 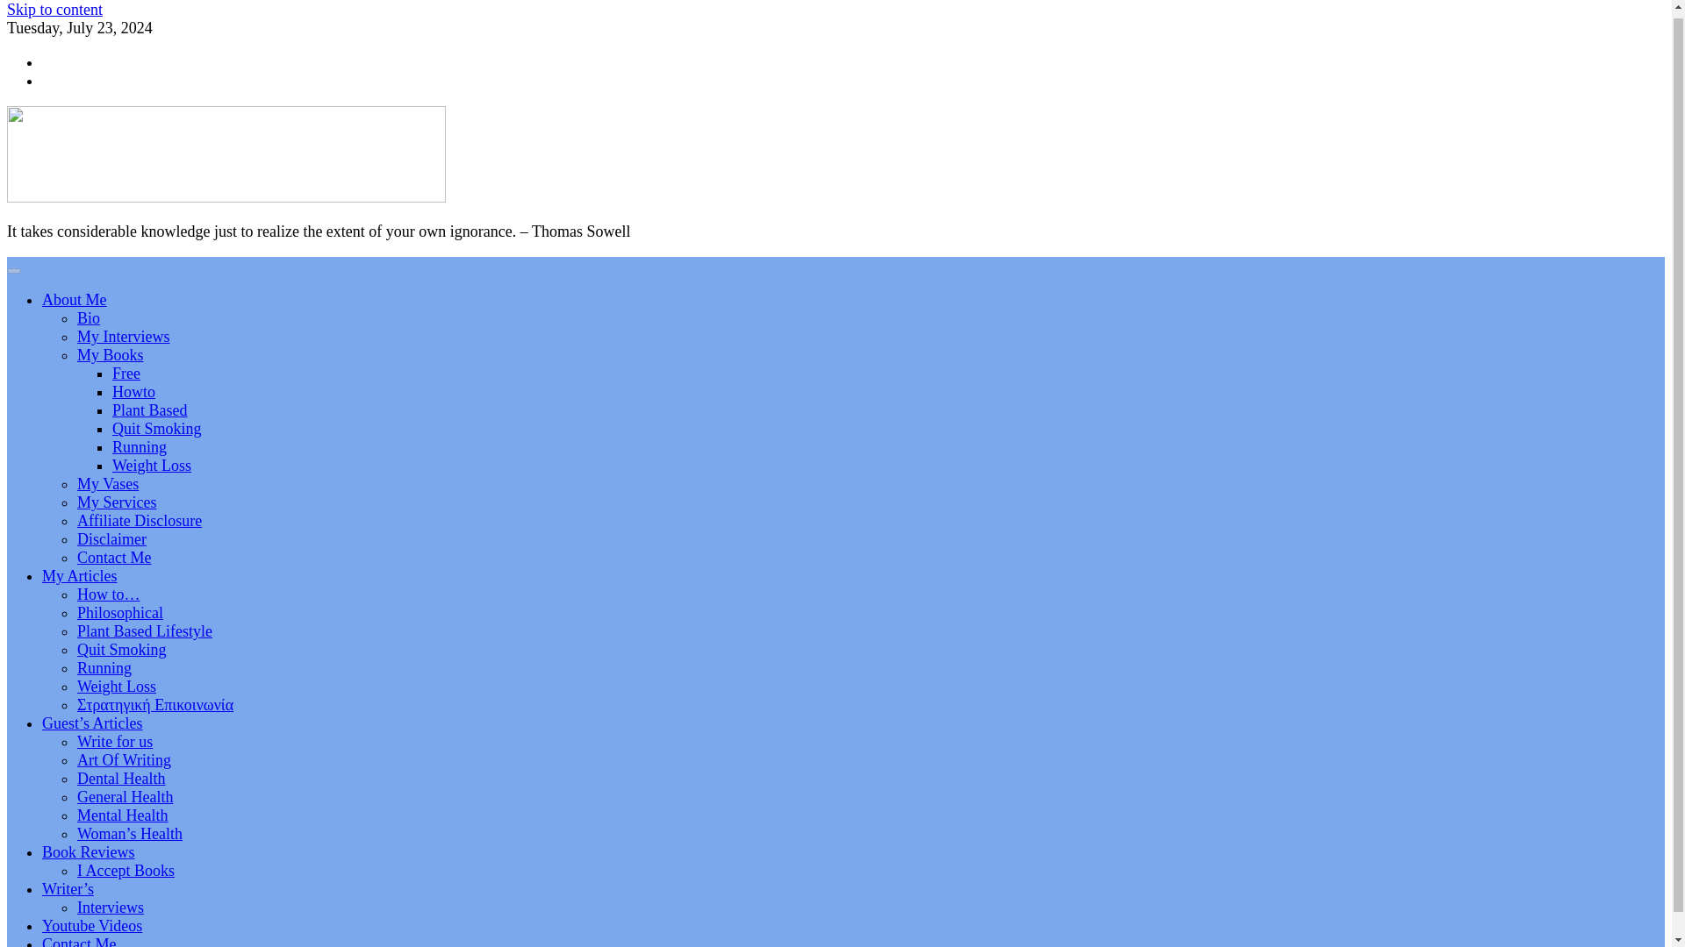 I want to click on Skip to content, so click(x=54, y=9).